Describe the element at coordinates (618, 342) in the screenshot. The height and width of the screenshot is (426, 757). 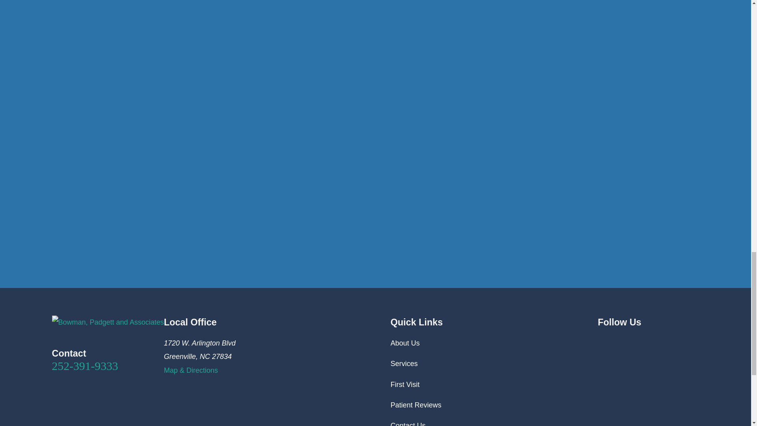
I see `LinkedIn` at that location.